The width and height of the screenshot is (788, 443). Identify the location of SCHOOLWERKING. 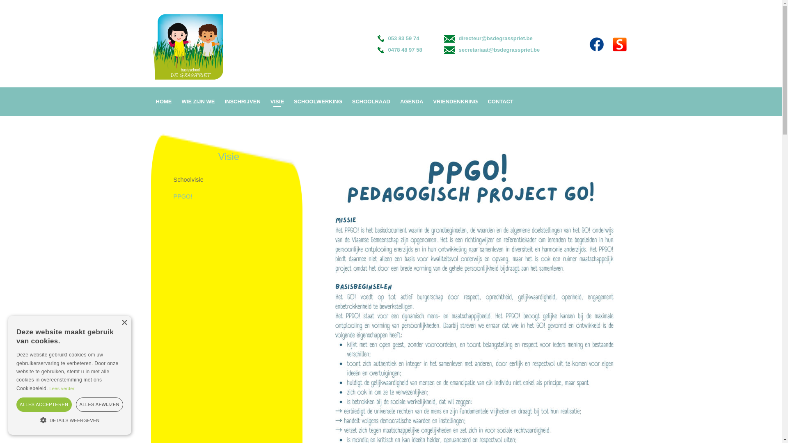
(318, 102).